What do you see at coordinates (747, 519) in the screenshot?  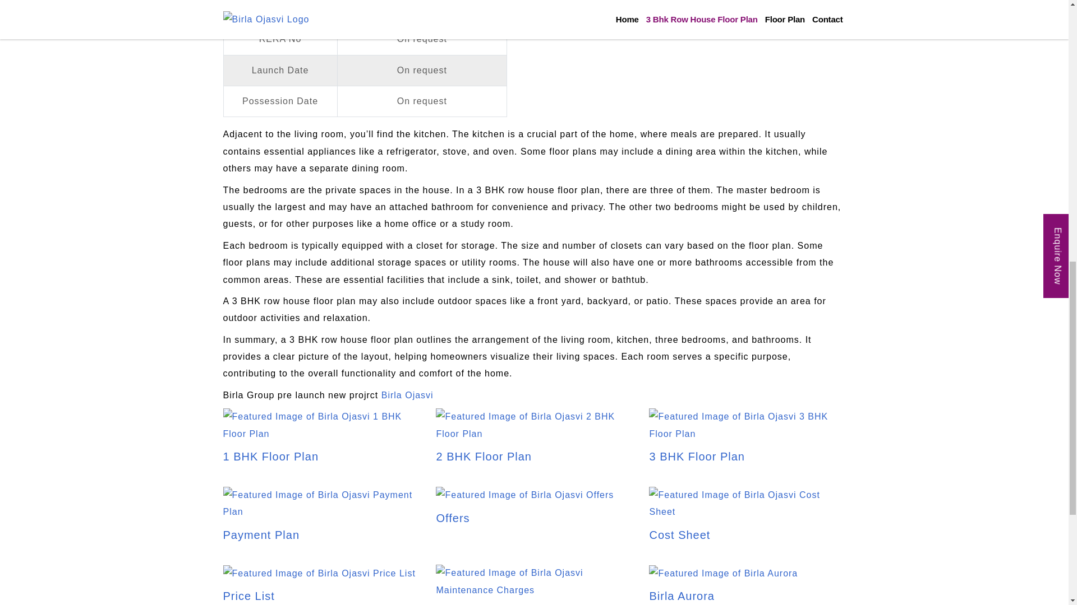 I see `Cost Sheet` at bounding box center [747, 519].